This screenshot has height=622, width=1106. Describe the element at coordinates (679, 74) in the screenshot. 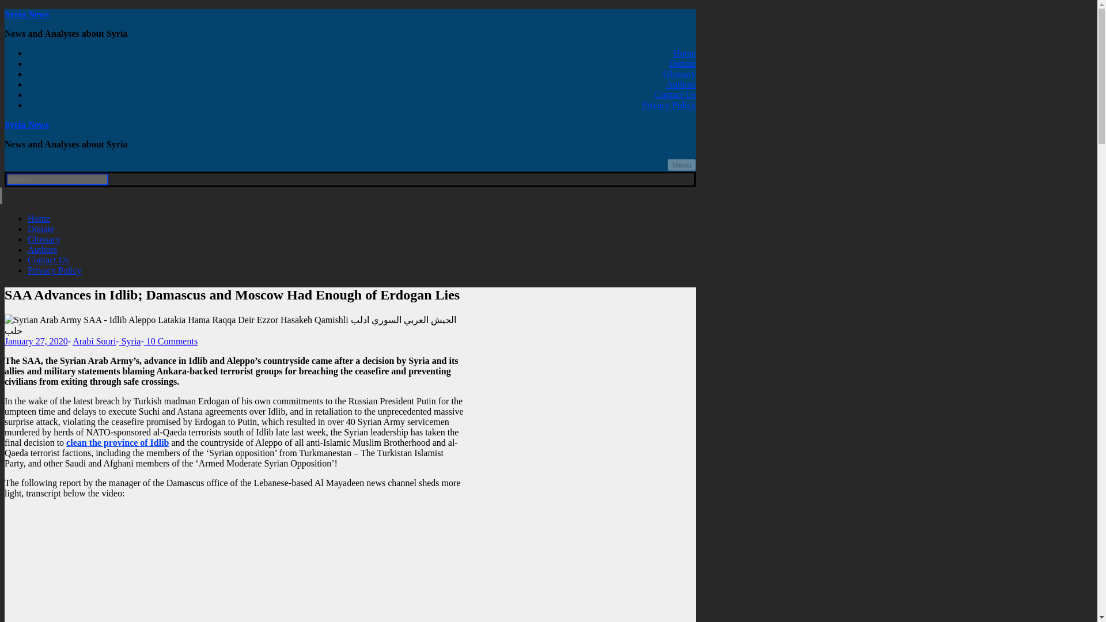

I see `Glossary` at that location.